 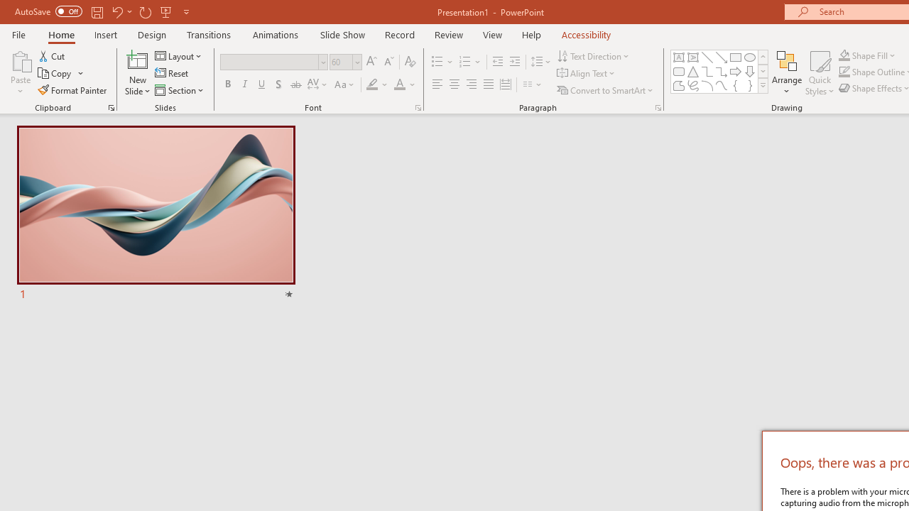 I want to click on Decrease Indent, so click(x=497, y=62).